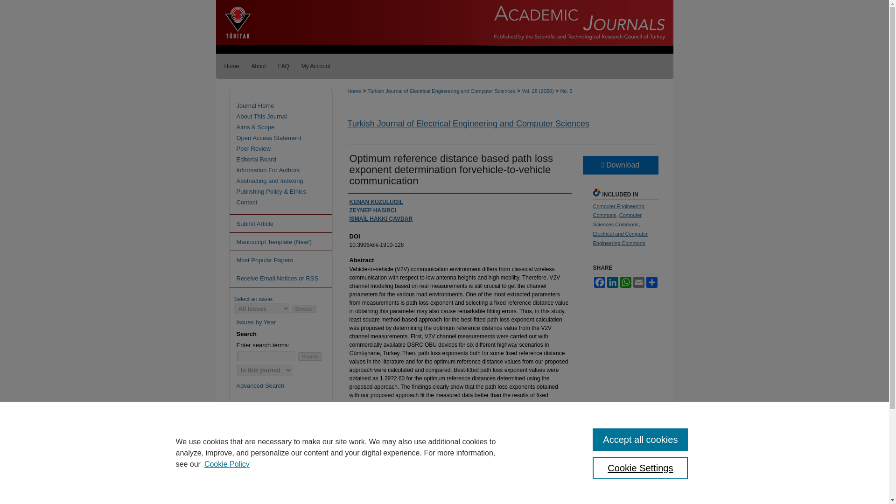 The width and height of the screenshot is (896, 504). What do you see at coordinates (288, 159) in the screenshot?
I see `Editorial Board` at bounding box center [288, 159].